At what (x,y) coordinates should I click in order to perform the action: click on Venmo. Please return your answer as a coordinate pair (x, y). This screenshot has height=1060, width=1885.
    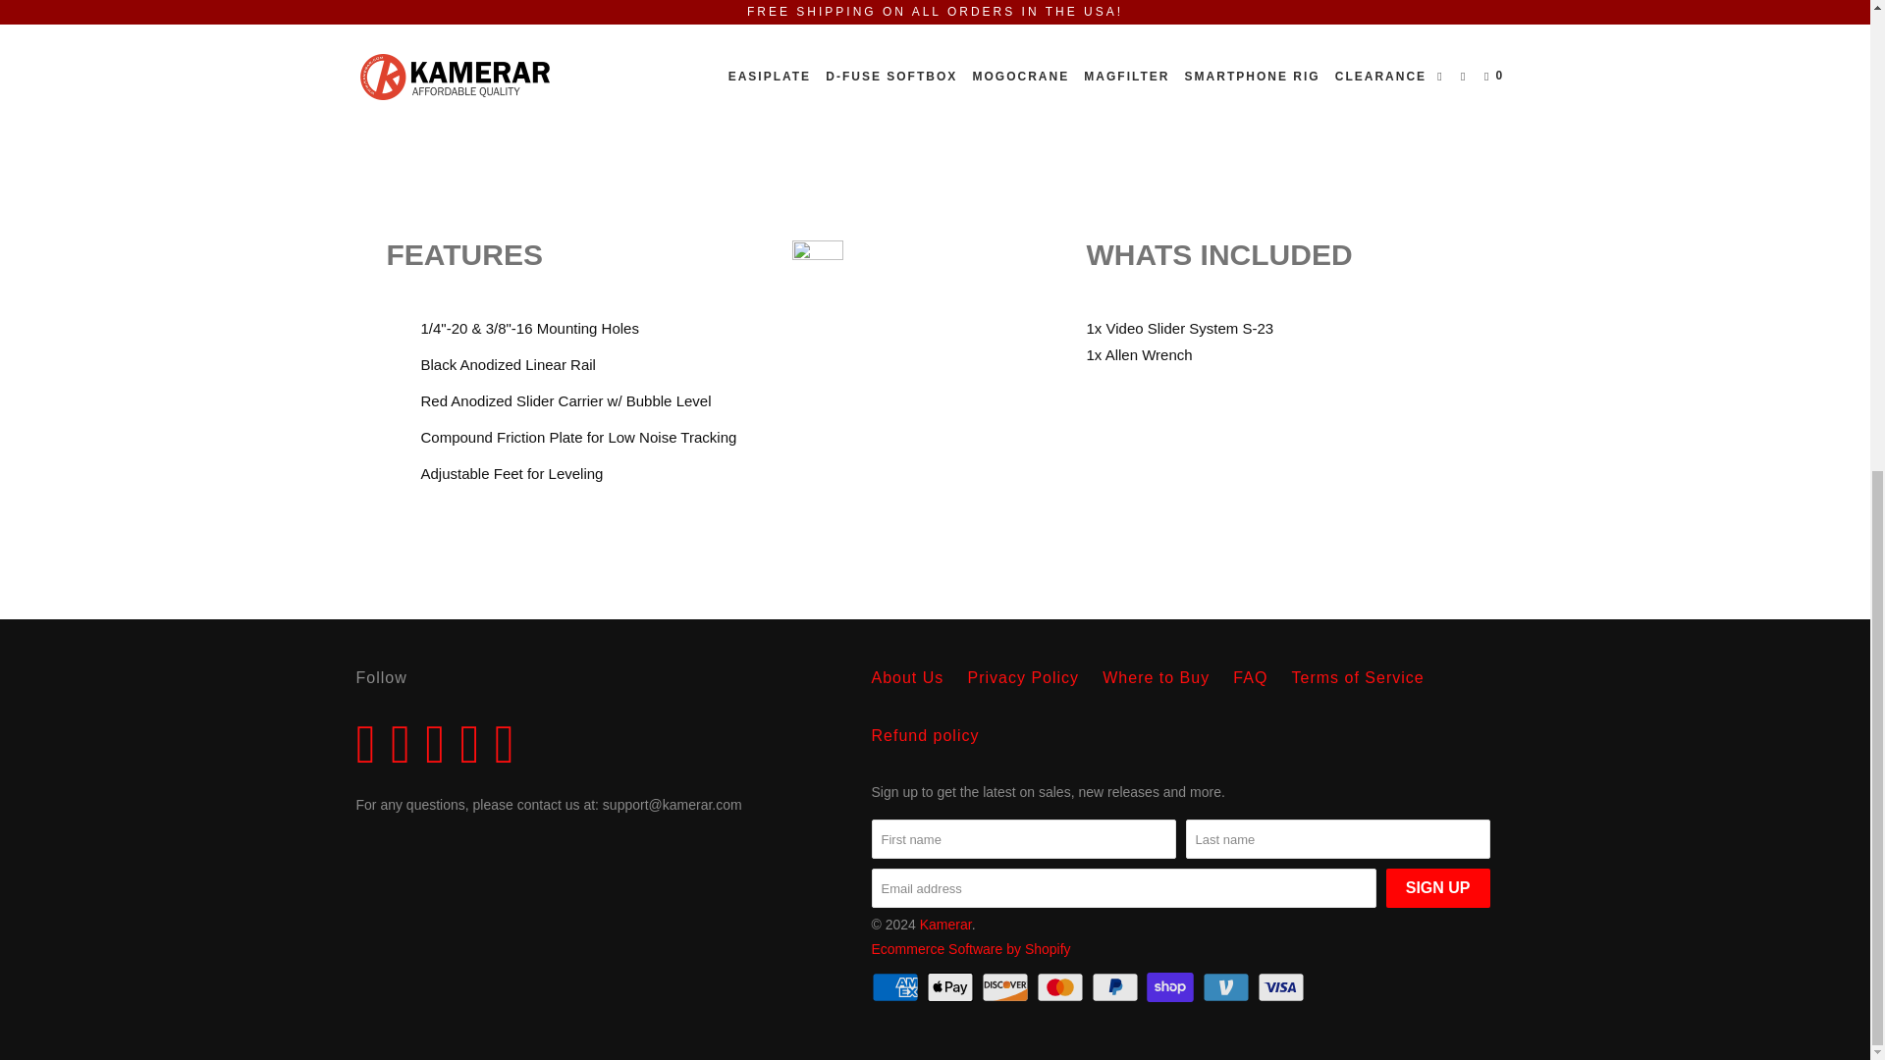
    Looking at the image, I should click on (1227, 987).